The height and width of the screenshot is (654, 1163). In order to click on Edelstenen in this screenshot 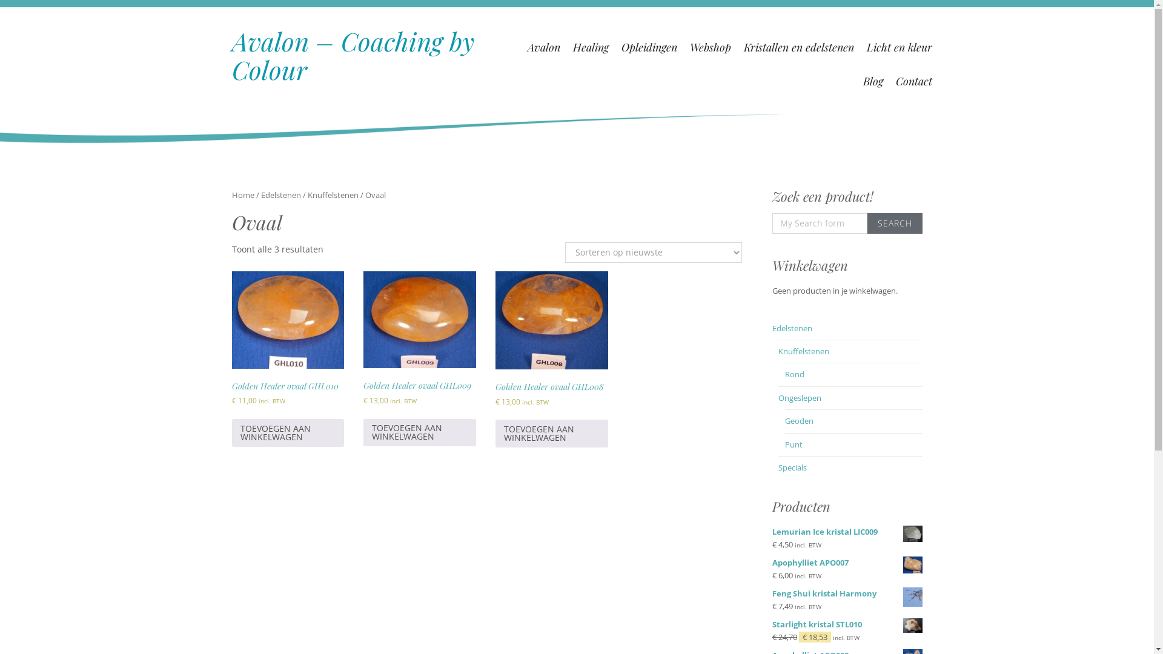, I will do `click(280, 195)`.